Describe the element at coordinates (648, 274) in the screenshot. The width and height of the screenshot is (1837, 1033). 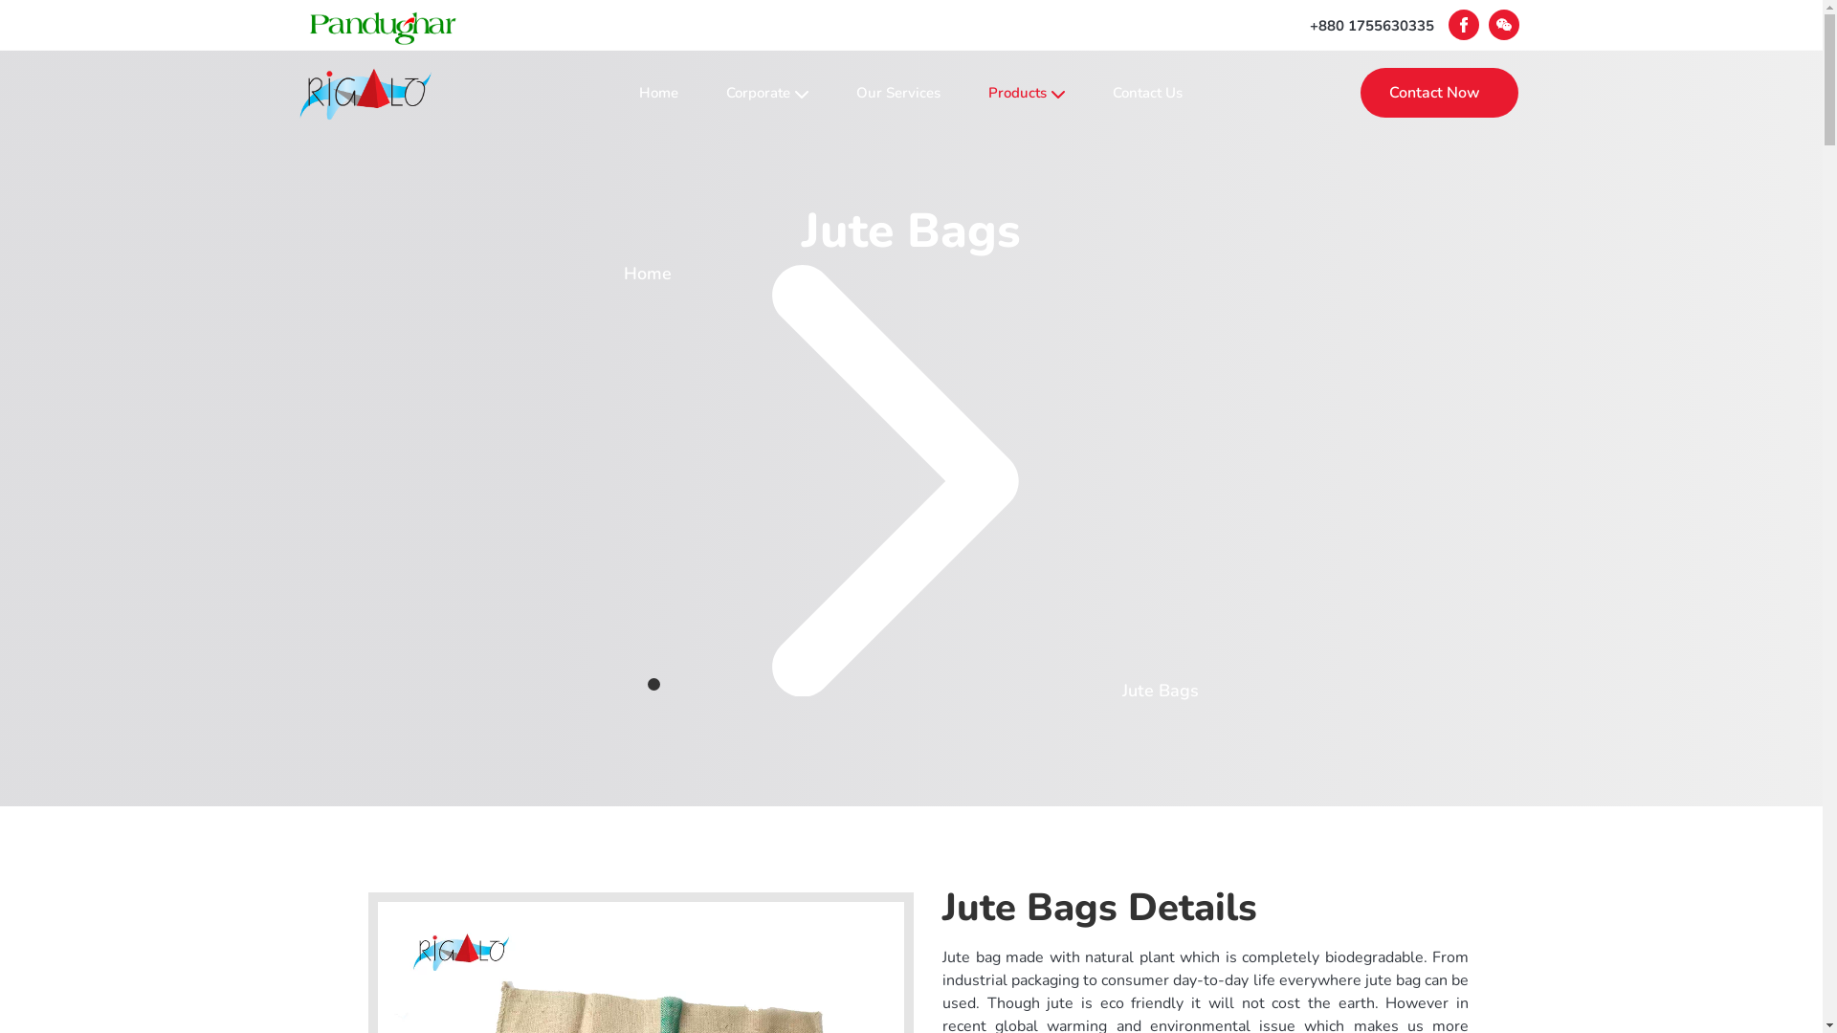
I see `Home` at that location.